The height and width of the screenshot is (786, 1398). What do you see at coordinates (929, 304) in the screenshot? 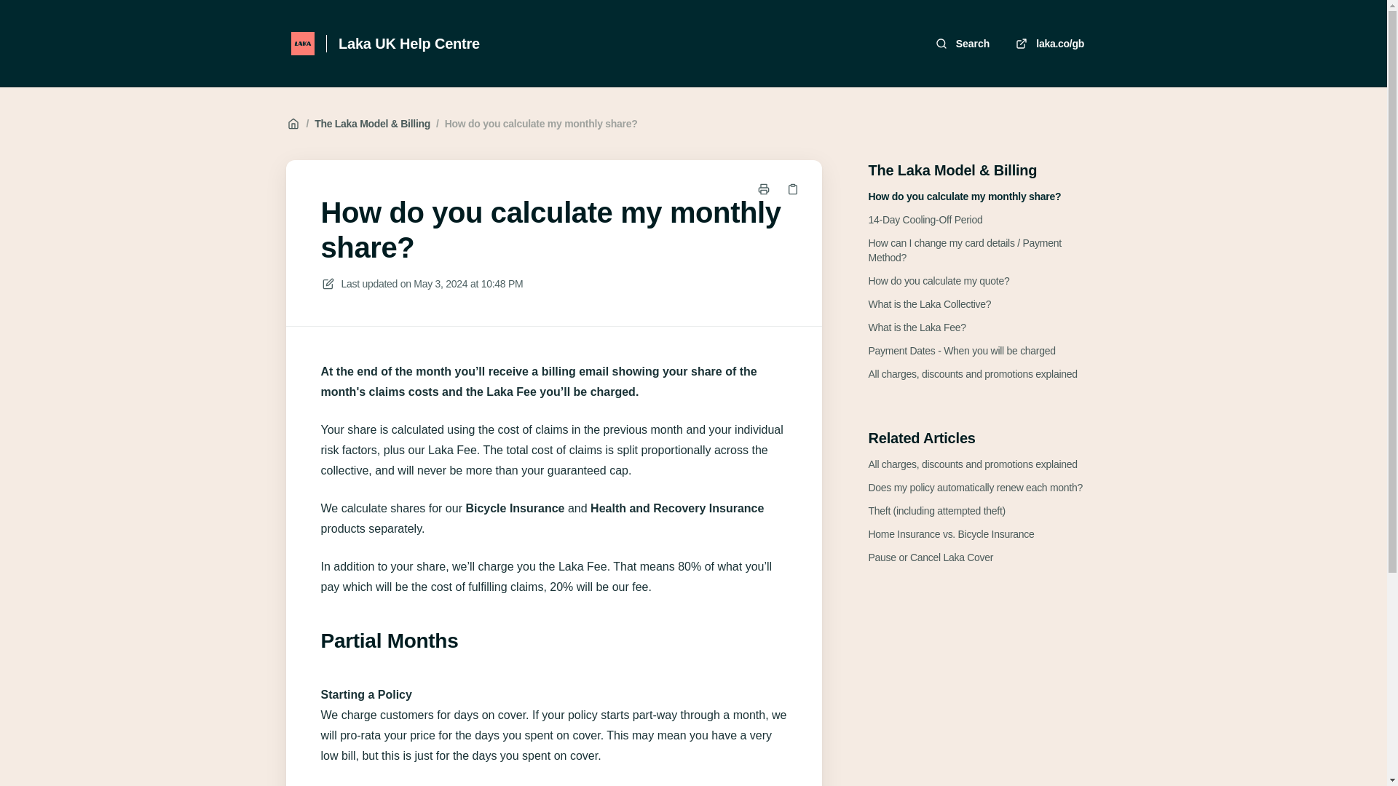
I see `What is the Laka Collective?` at bounding box center [929, 304].